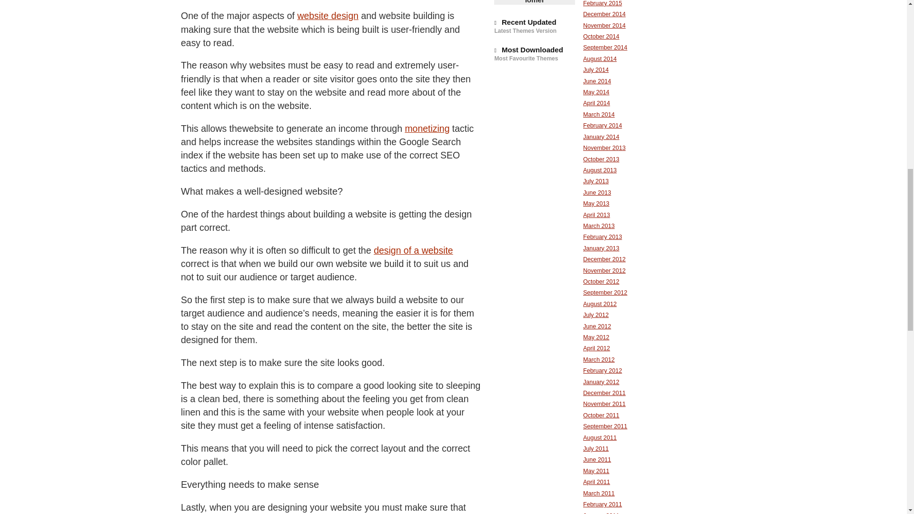  What do you see at coordinates (427, 128) in the screenshot?
I see `monetizing` at bounding box center [427, 128].